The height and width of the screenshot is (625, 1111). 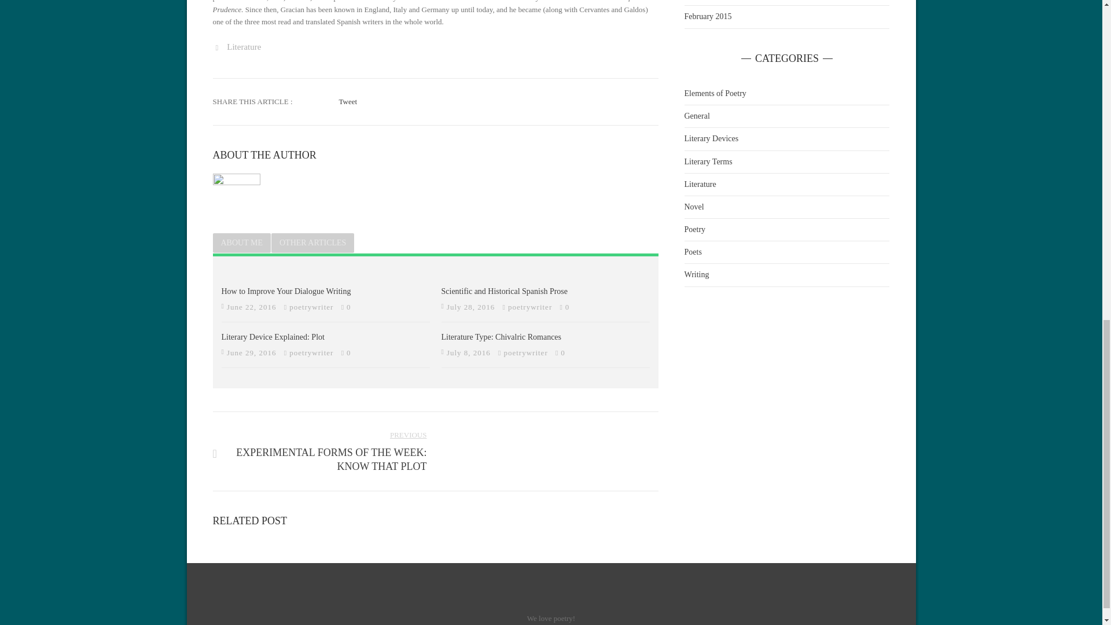 What do you see at coordinates (501, 337) in the screenshot?
I see `ABOUT ME` at bounding box center [501, 337].